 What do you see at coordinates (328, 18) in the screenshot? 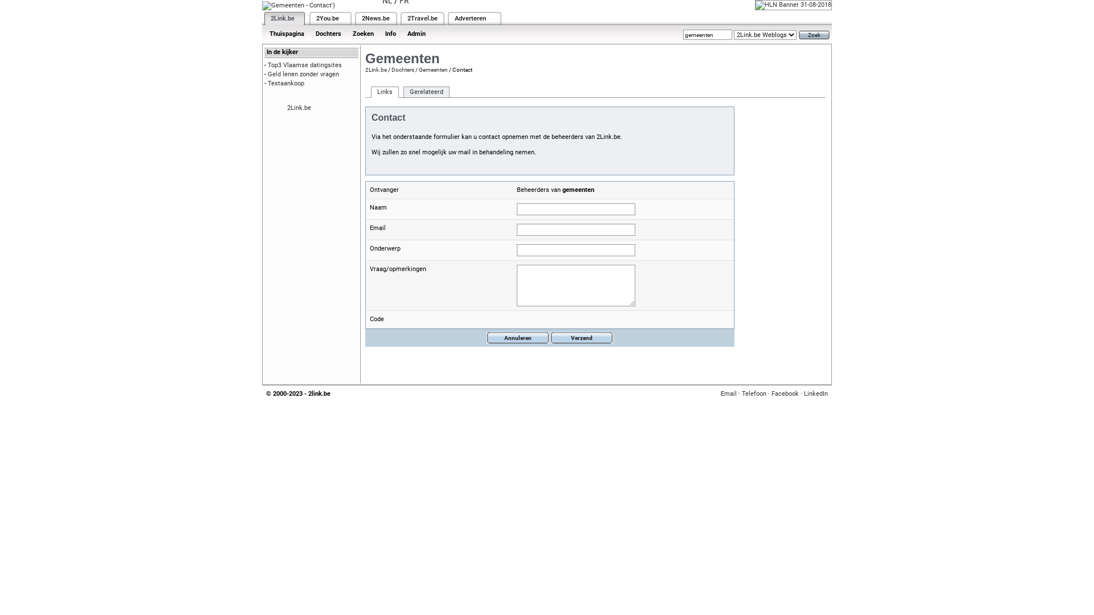
I see `2You.be` at bounding box center [328, 18].